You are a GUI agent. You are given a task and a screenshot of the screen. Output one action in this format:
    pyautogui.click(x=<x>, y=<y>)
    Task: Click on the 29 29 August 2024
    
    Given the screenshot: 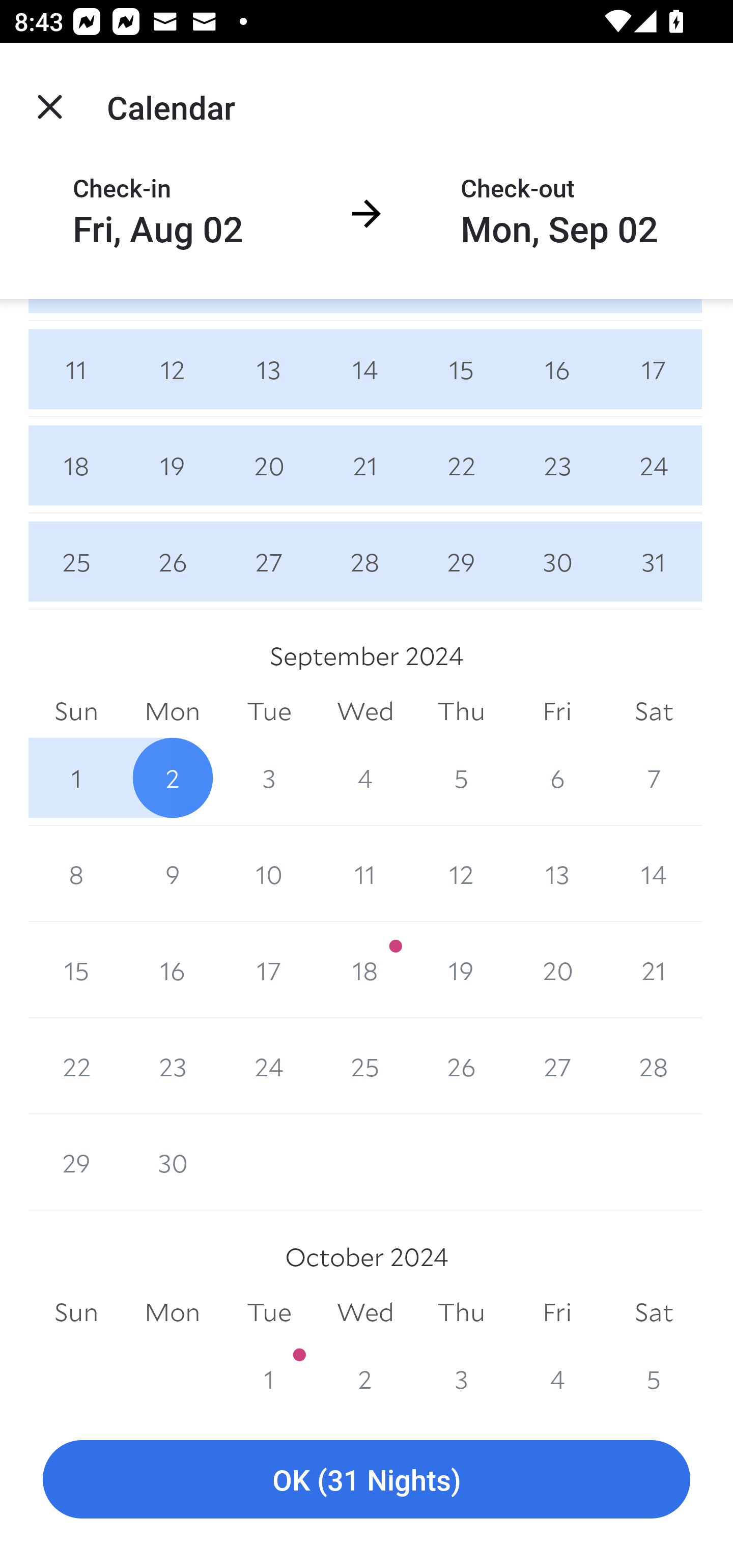 What is the action you would take?
    pyautogui.click(x=461, y=561)
    